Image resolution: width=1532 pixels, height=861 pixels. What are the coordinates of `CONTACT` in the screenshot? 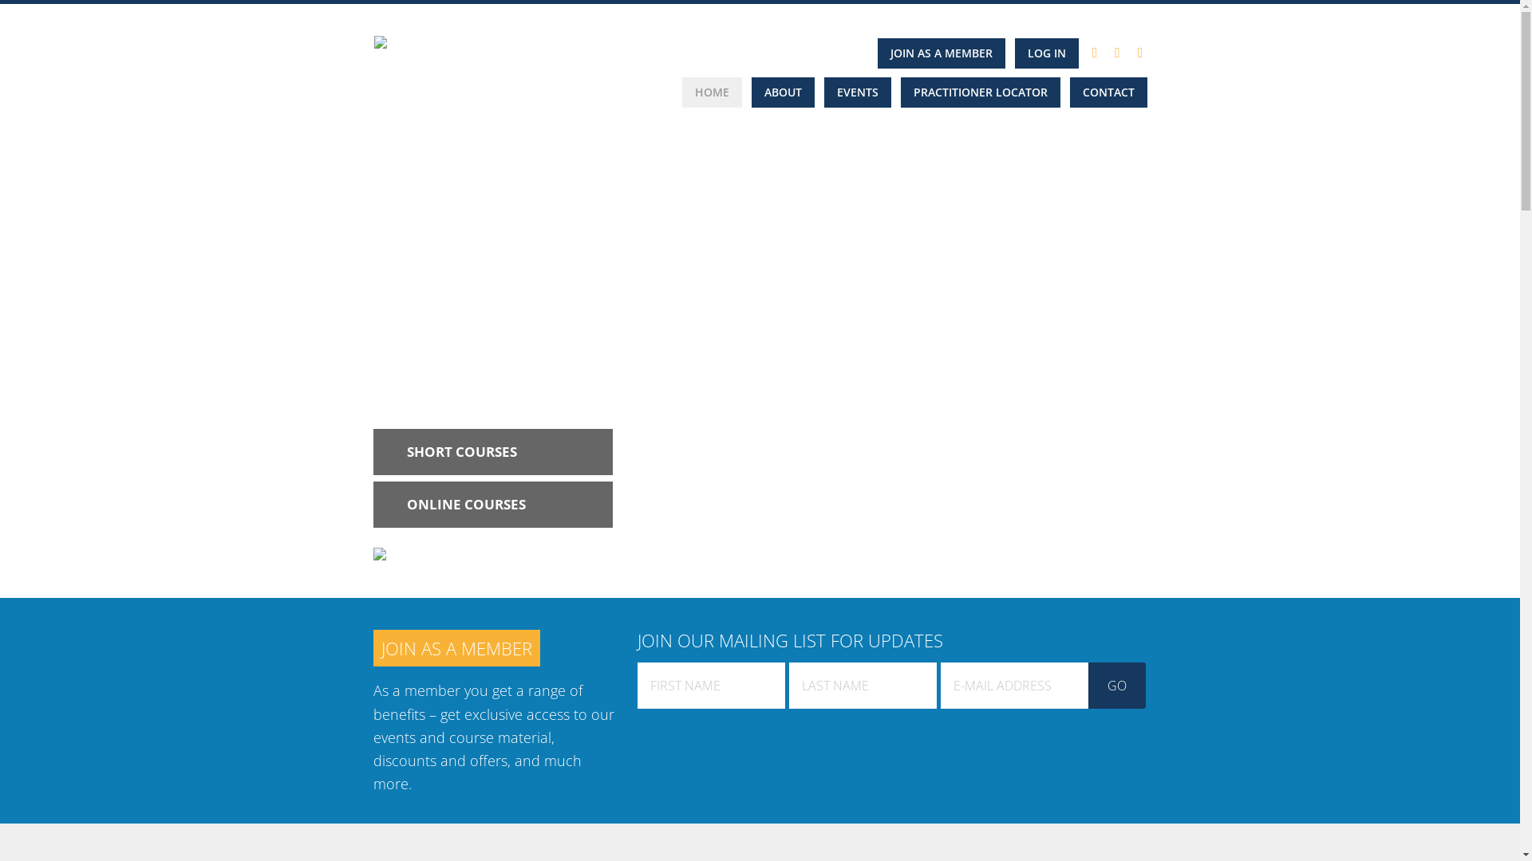 It's located at (1108, 92).